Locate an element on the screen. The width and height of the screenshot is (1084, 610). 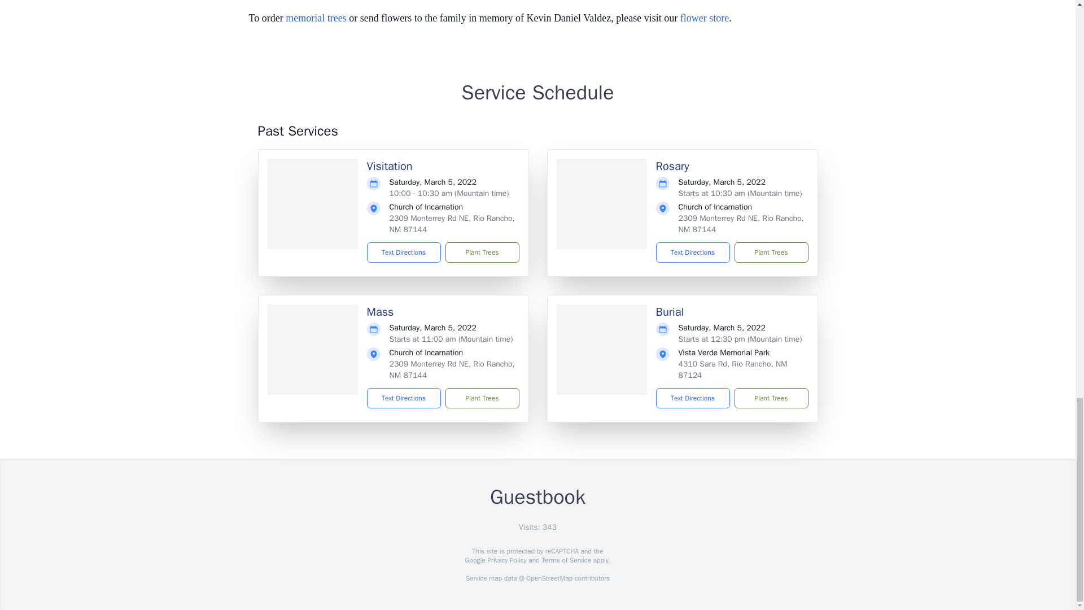
Plant Trees is located at coordinates (770, 252).